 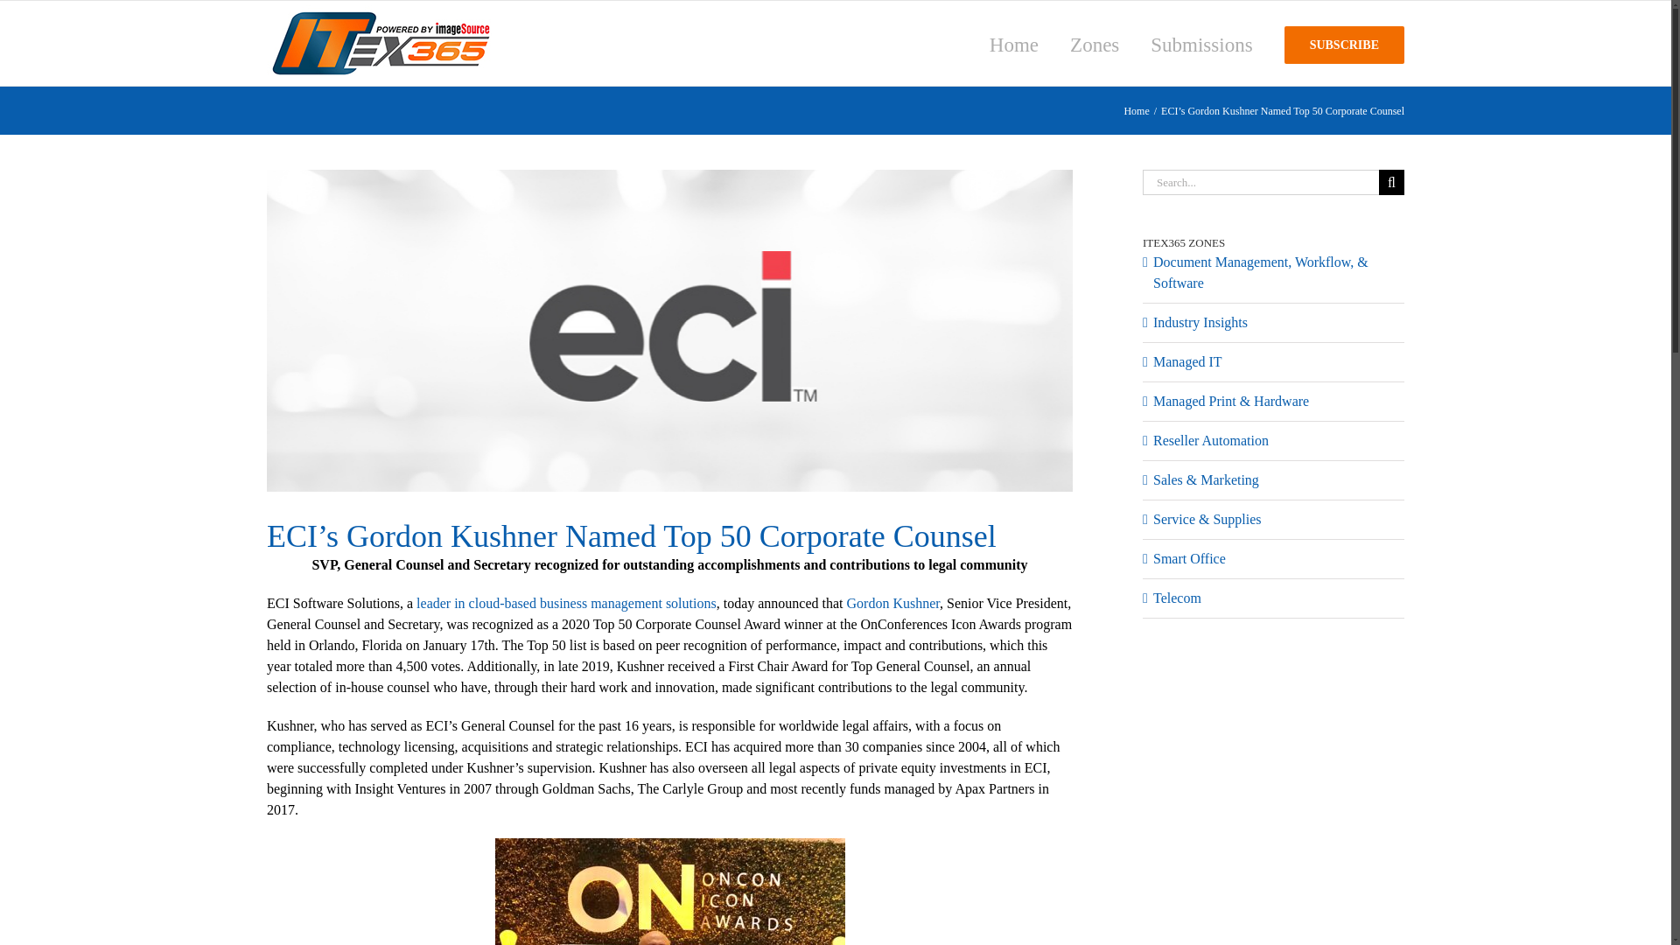 I want to click on Industry Insights, so click(x=1200, y=322).